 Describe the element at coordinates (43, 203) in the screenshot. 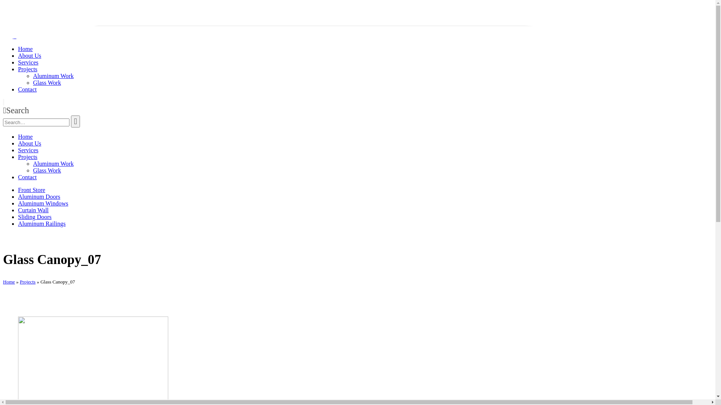

I see `Aluminum Windows` at that location.